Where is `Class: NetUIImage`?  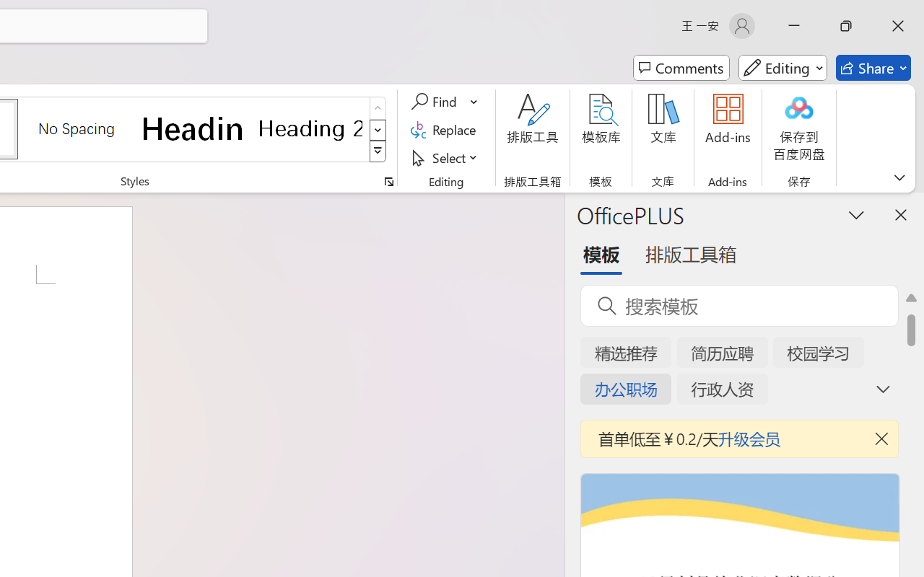 Class: NetUIImage is located at coordinates (378, 151).